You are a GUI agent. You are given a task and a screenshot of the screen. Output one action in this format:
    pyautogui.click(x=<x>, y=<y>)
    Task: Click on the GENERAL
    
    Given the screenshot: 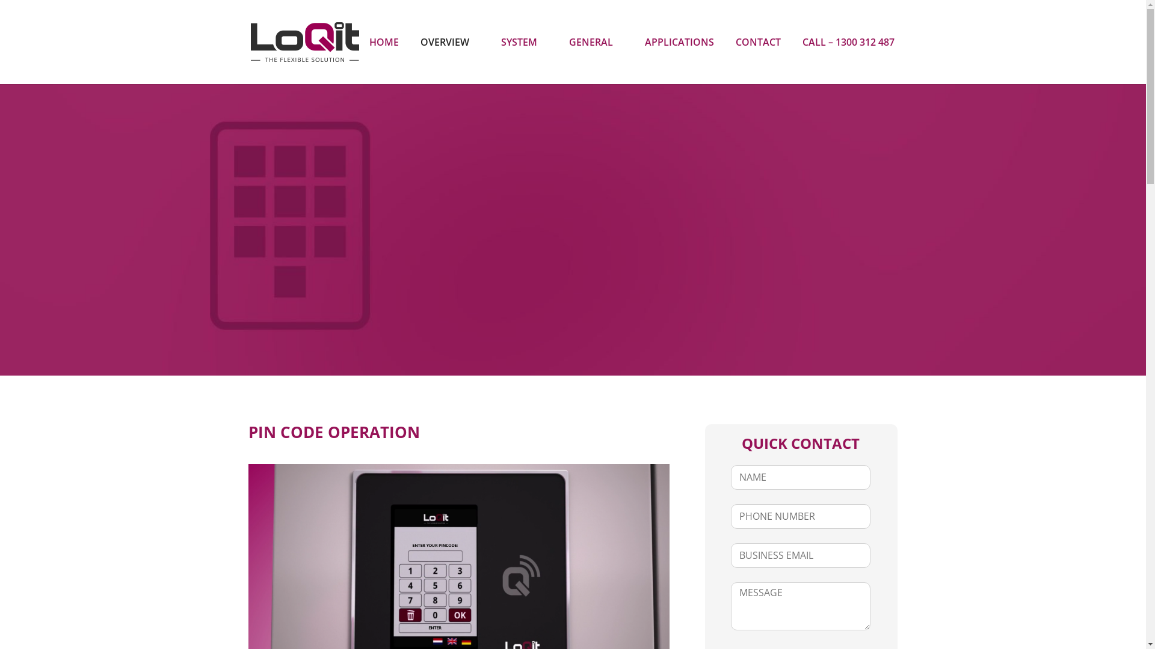 What is the action you would take?
    pyautogui.click(x=596, y=42)
    